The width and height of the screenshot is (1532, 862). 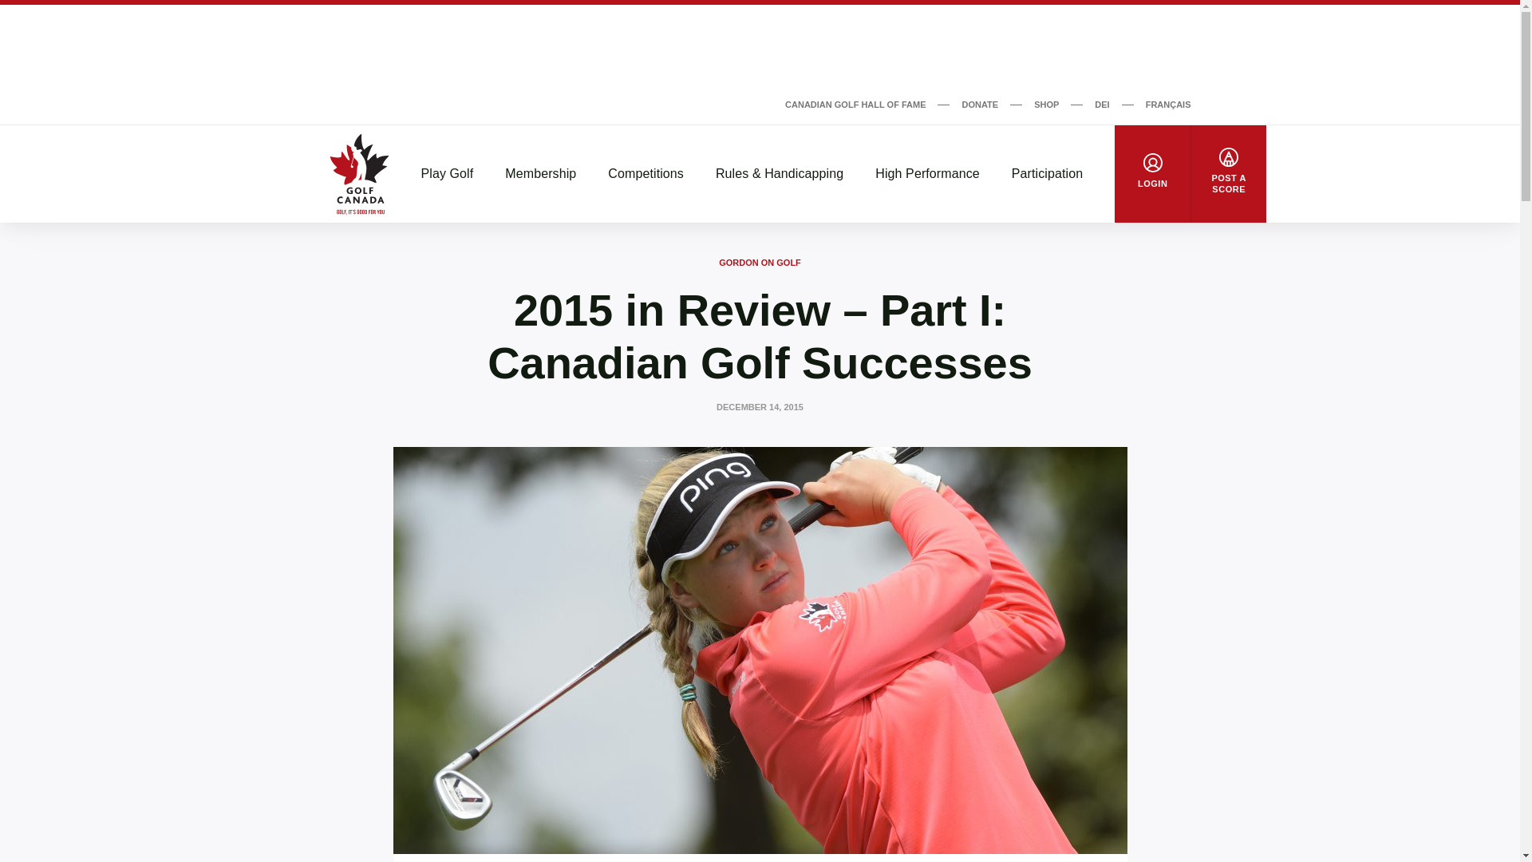 I want to click on DONATE, so click(x=980, y=104).